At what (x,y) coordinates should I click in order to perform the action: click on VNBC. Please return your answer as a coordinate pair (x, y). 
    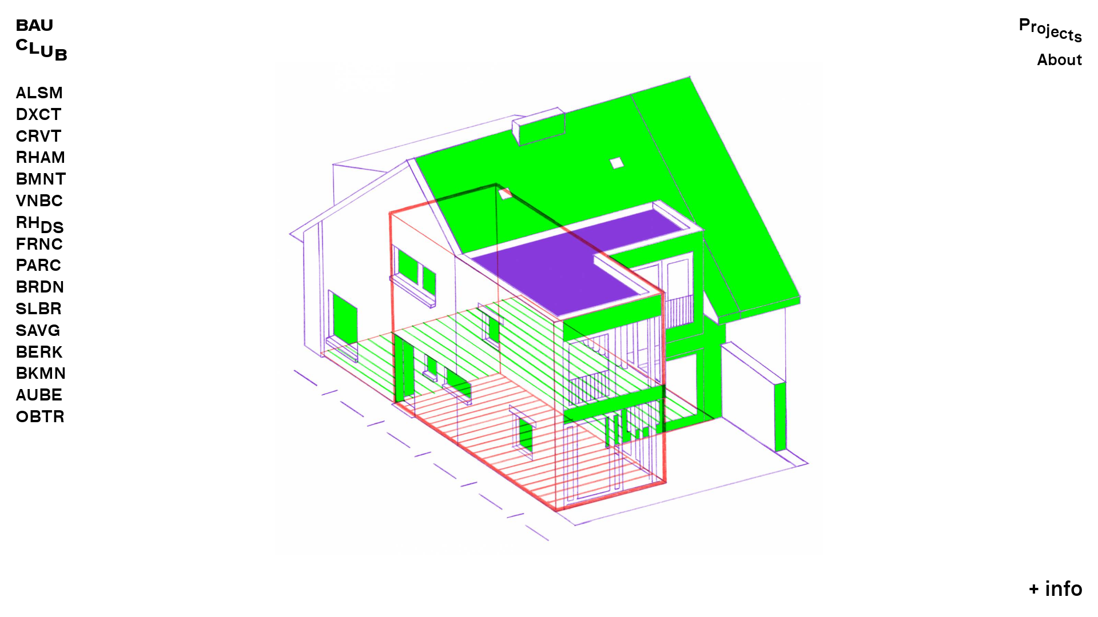
    Looking at the image, I should click on (39, 201).